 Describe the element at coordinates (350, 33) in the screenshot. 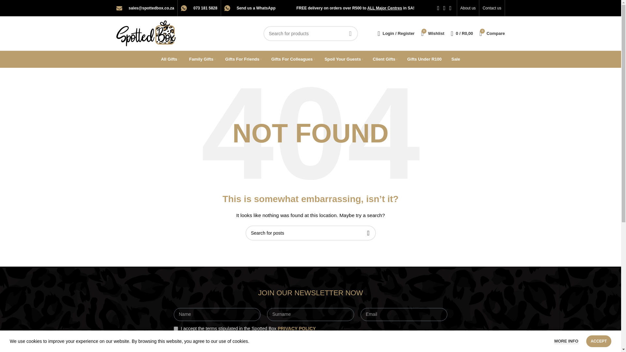

I see `SEARCH` at that location.